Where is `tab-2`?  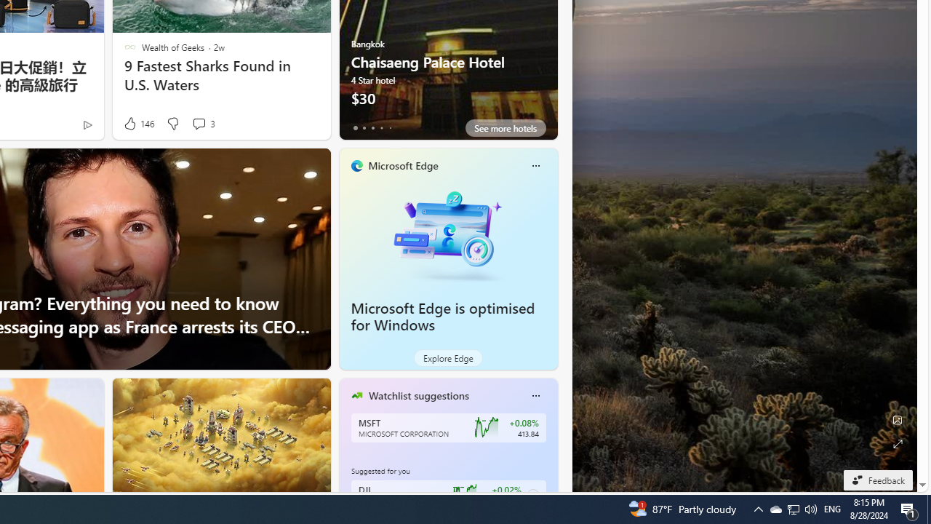
tab-2 is located at coordinates (372, 128).